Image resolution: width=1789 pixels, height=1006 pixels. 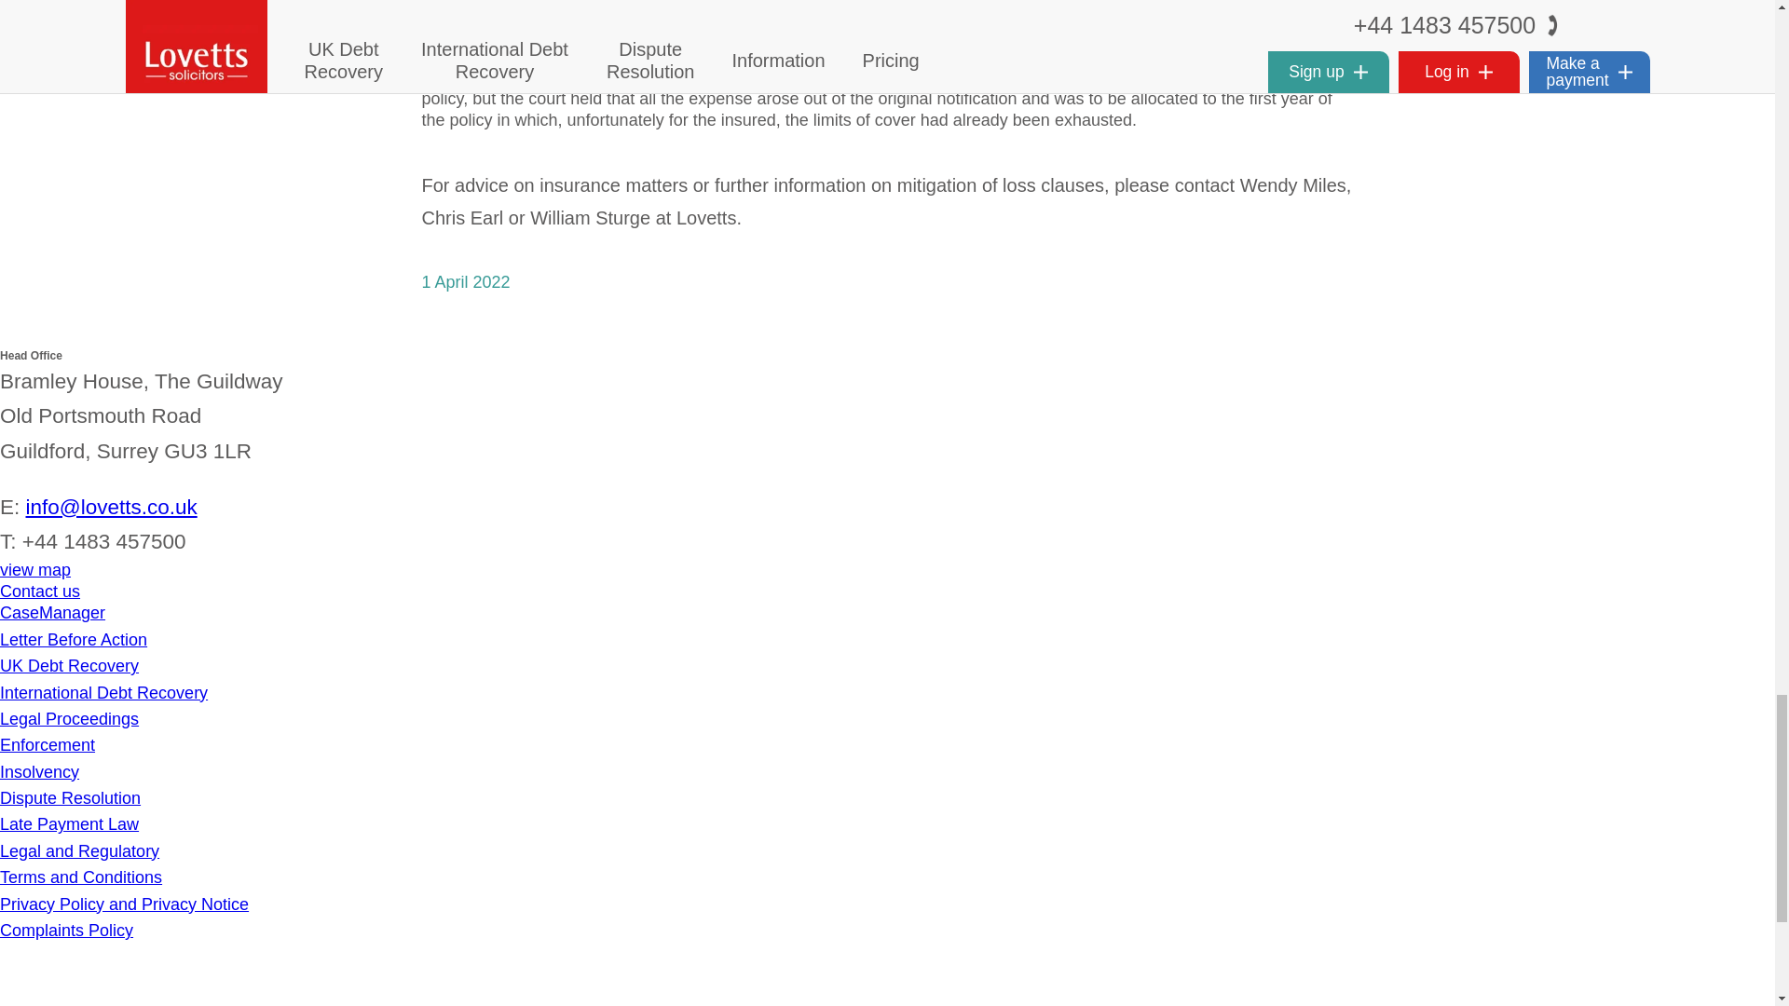 I want to click on Contact us, so click(x=40, y=591).